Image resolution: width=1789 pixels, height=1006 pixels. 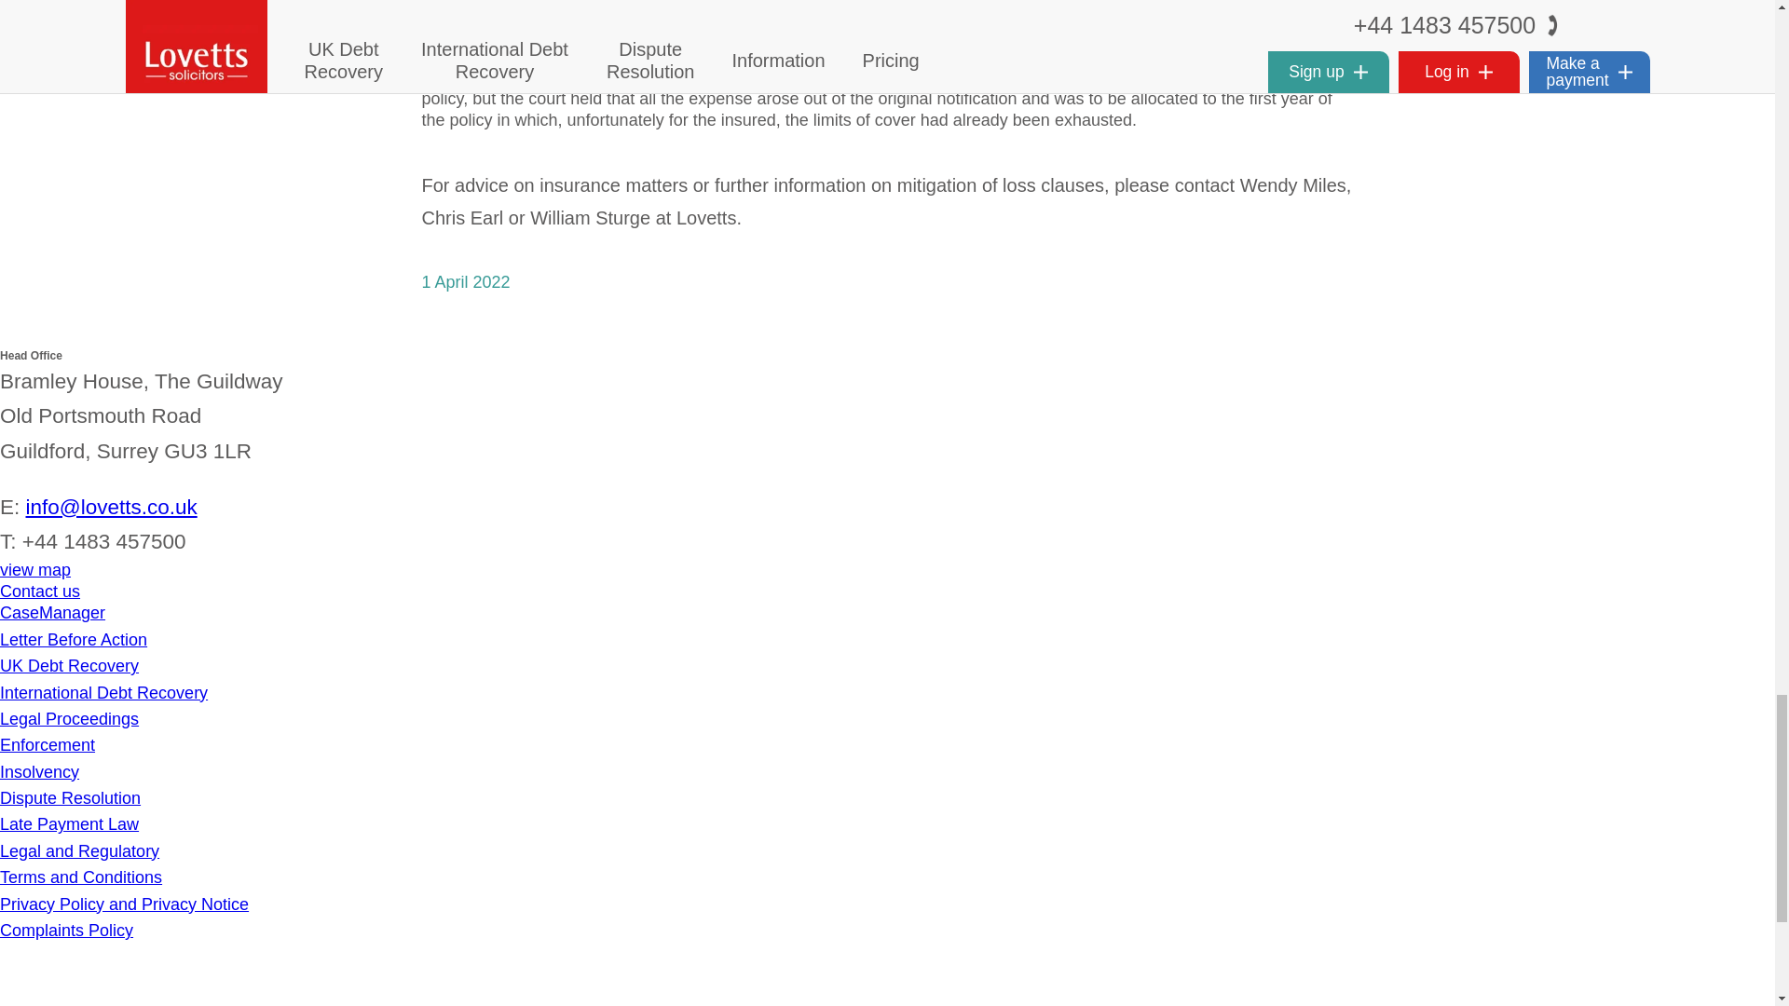 I want to click on Contact us, so click(x=40, y=591).